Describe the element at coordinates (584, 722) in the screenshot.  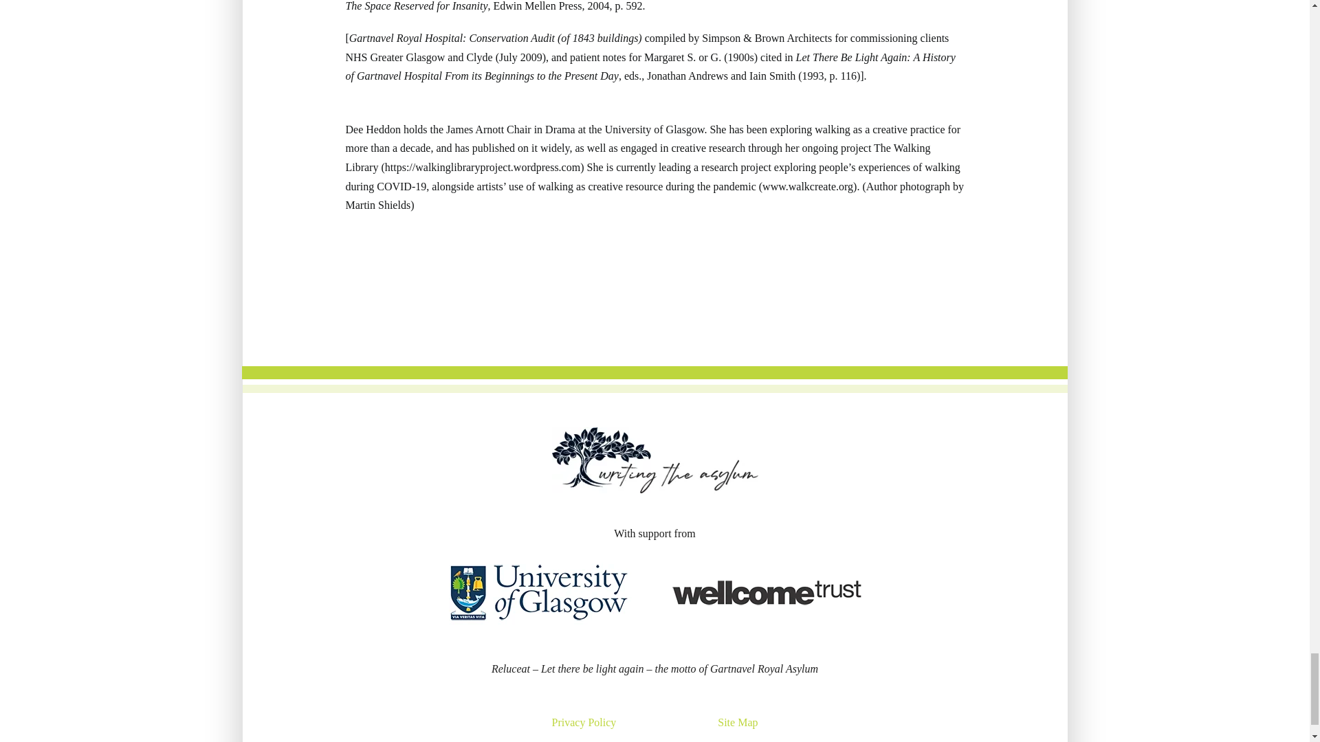
I see `Privacy Policy` at that location.